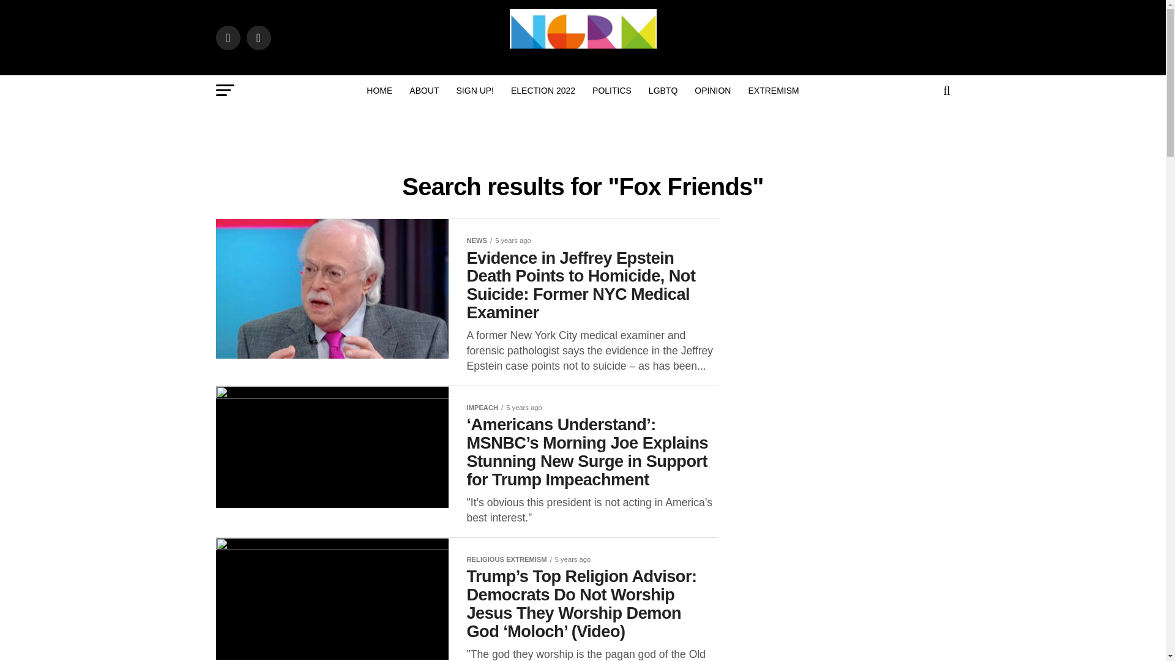 The height and width of the screenshot is (661, 1175). What do you see at coordinates (773, 91) in the screenshot?
I see `EXTREMISM` at bounding box center [773, 91].